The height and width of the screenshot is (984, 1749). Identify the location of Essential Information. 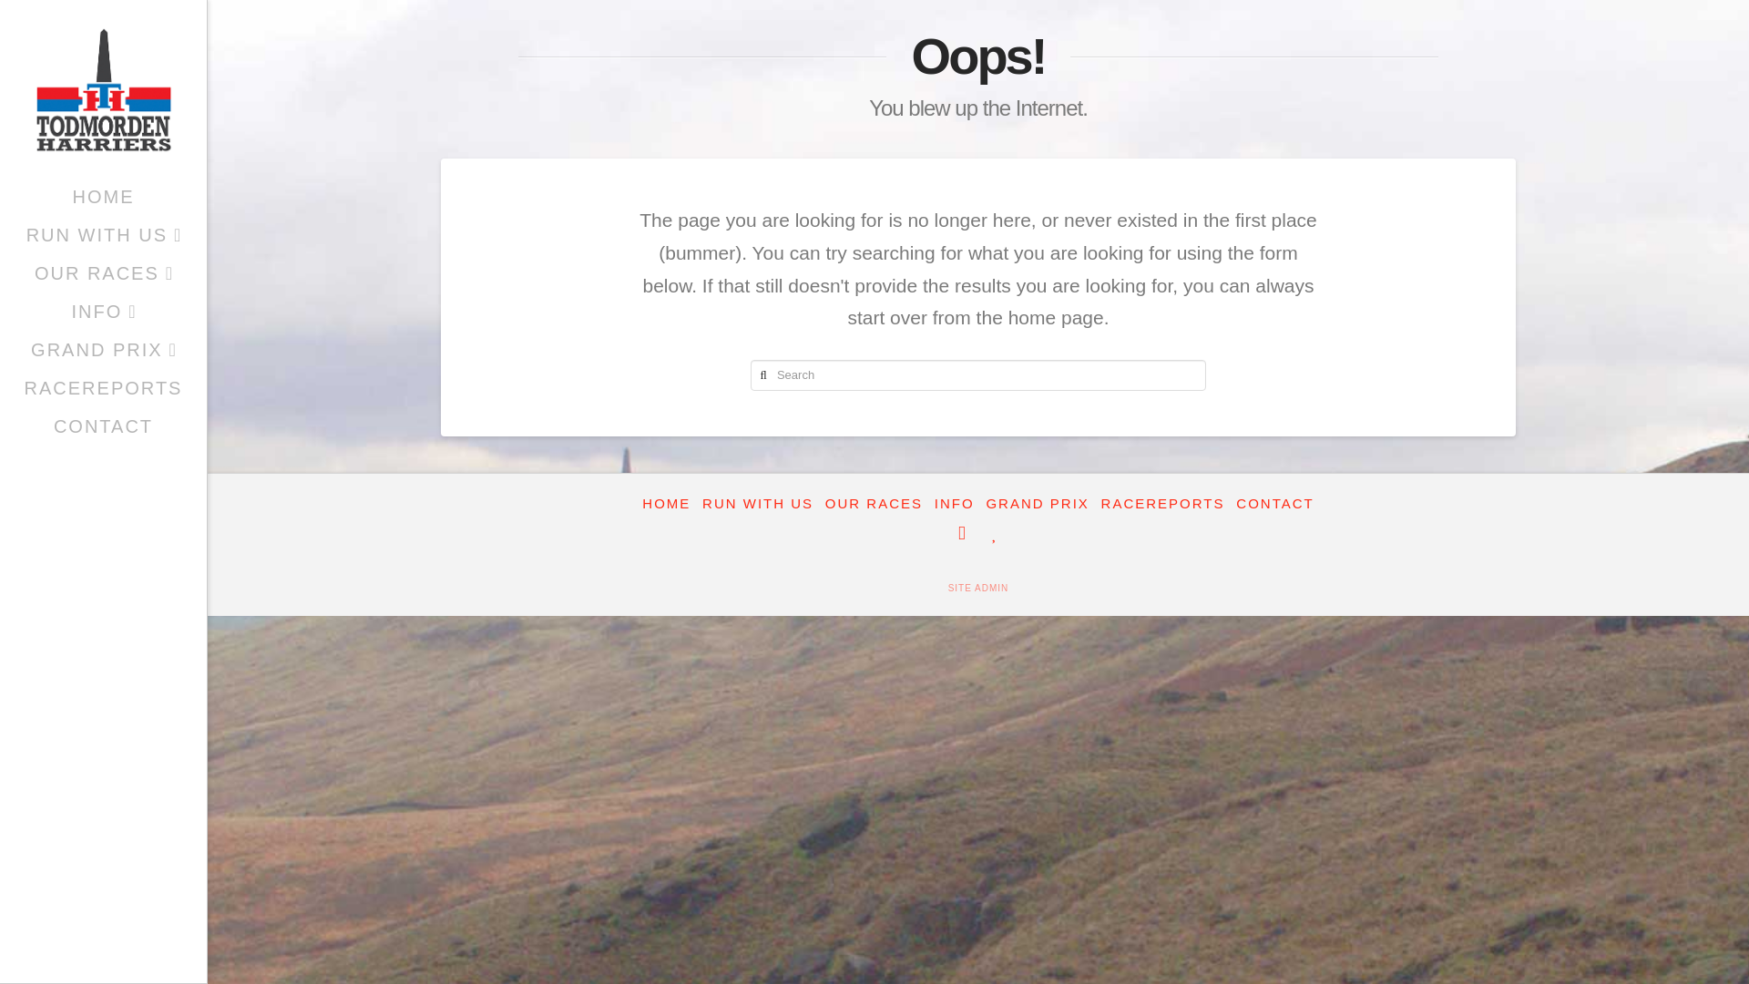
(103, 311).